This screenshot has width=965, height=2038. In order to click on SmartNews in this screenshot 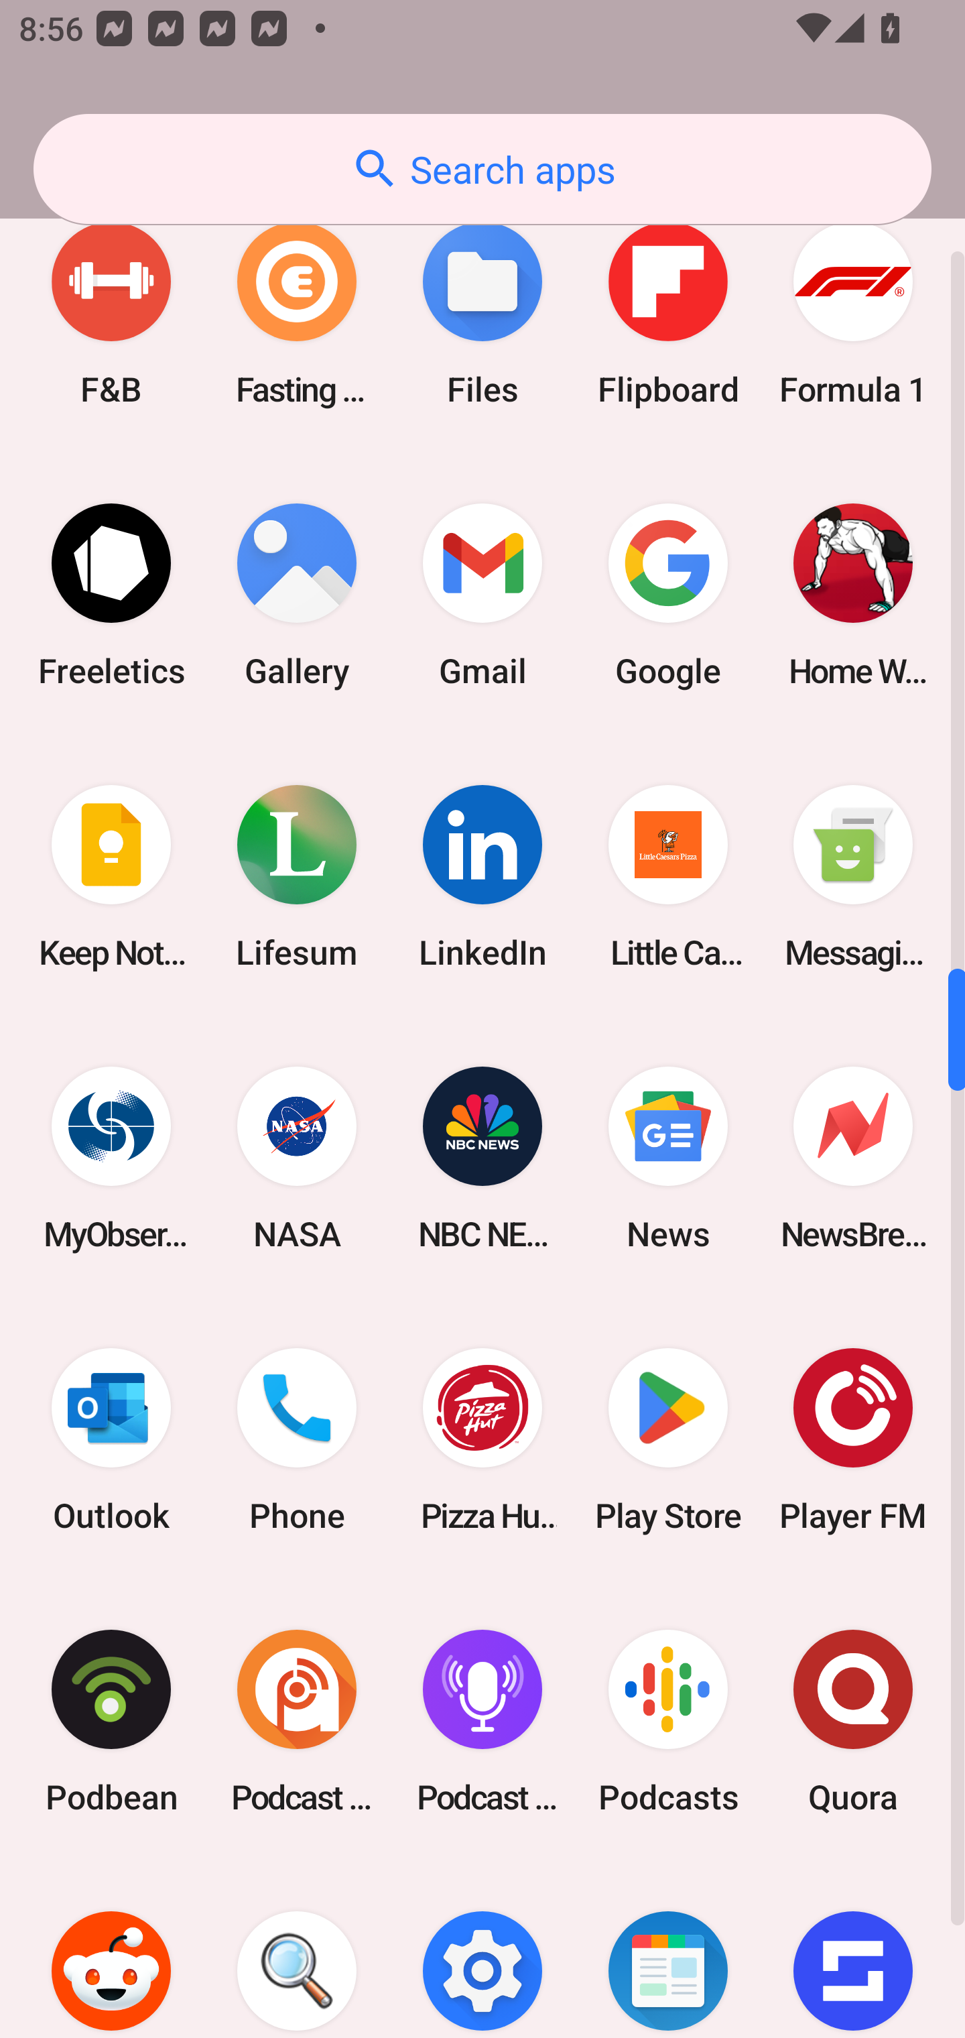, I will do `click(667, 1950)`.